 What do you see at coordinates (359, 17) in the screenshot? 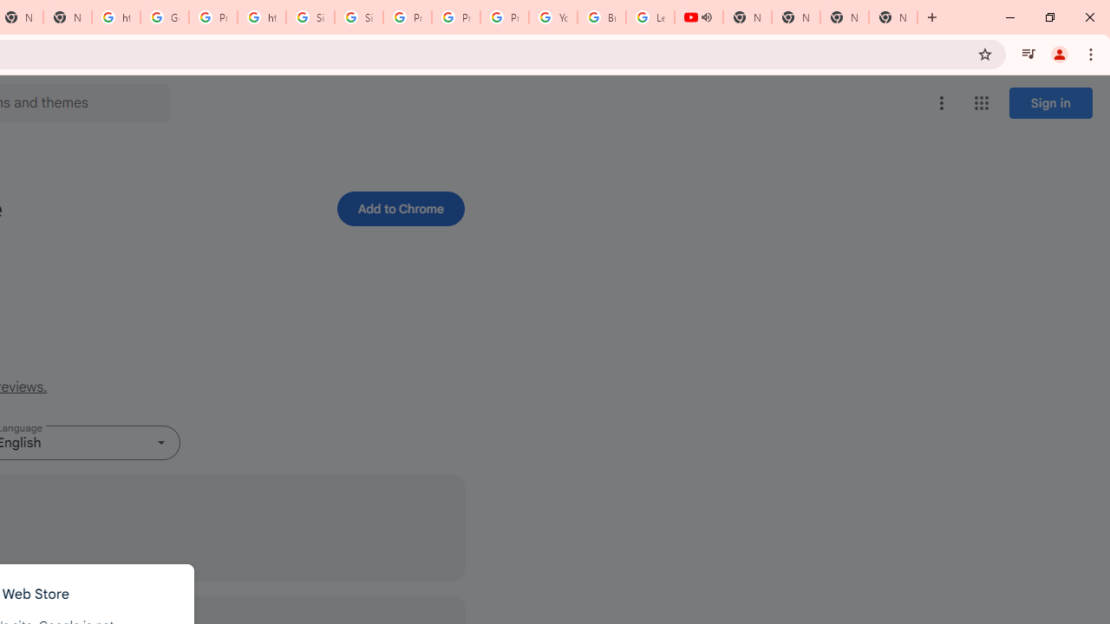
I see `Sign in - Google Accounts` at bounding box center [359, 17].